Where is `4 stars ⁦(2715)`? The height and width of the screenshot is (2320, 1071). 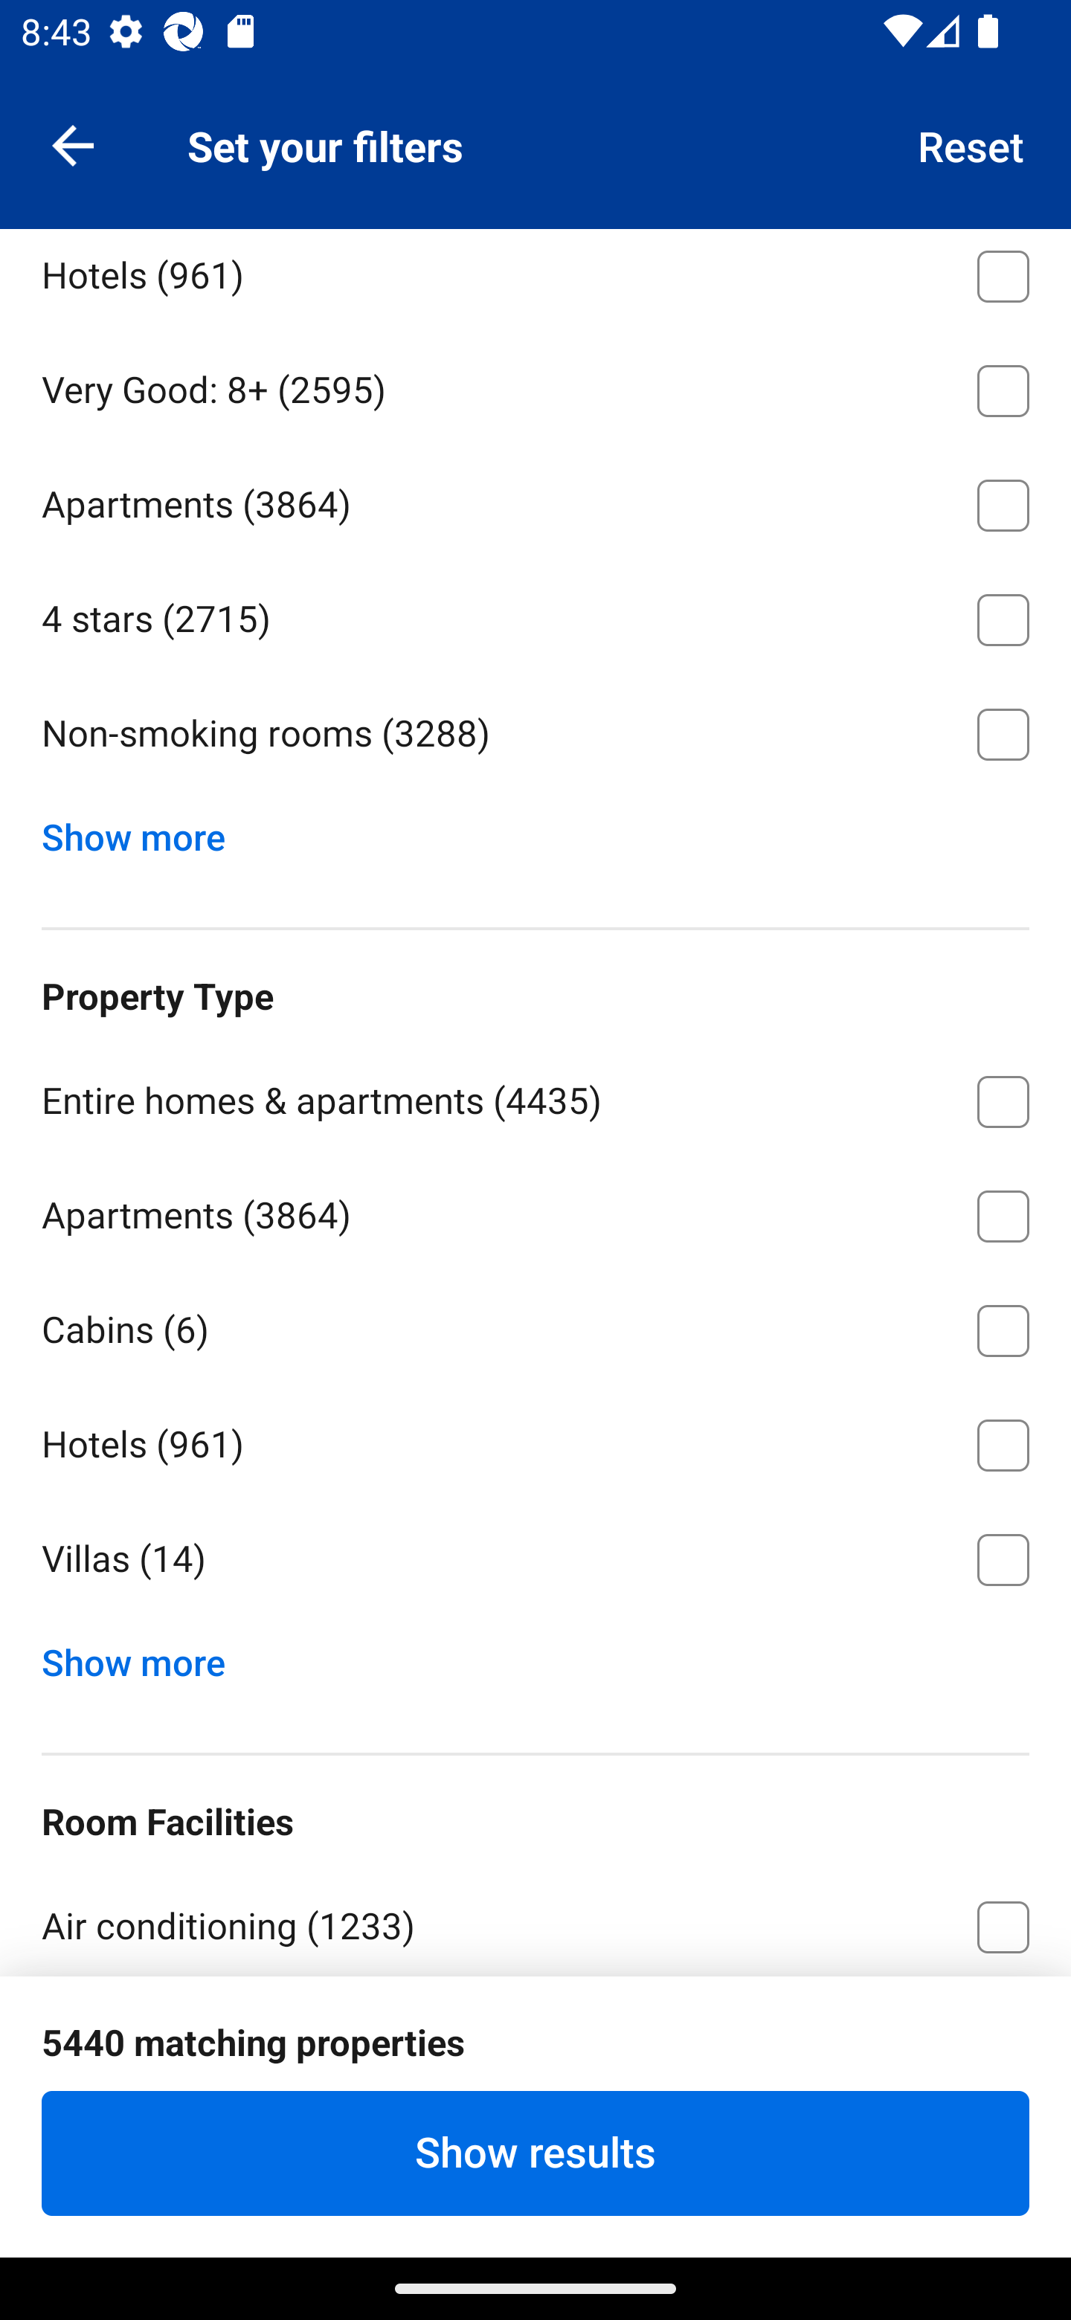 4 stars ⁦(2715) is located at coordinates (535, 614).